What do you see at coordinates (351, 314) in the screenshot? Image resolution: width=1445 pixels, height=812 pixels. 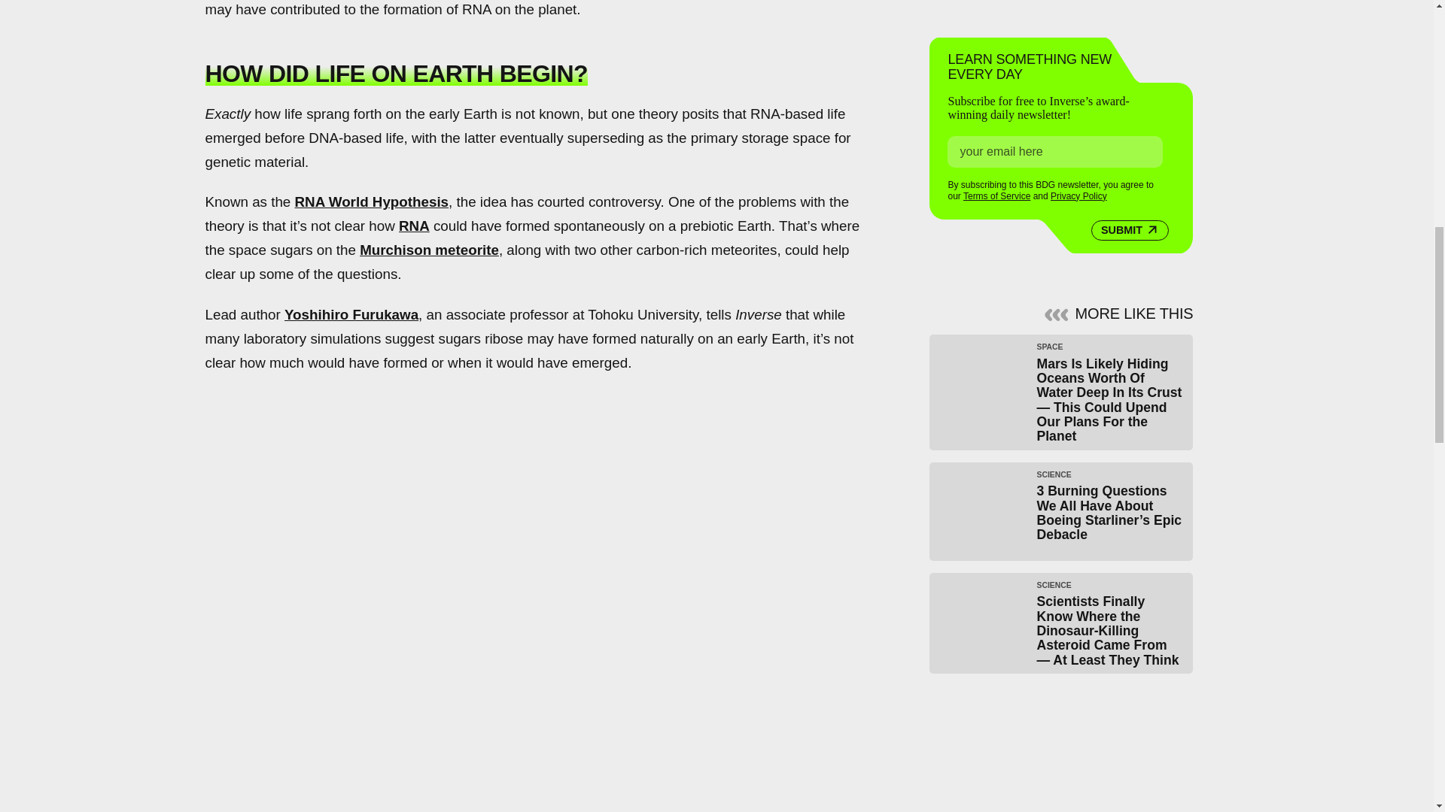 I see `Yoshihiro Furukawa` at bounding box center [351, 314].